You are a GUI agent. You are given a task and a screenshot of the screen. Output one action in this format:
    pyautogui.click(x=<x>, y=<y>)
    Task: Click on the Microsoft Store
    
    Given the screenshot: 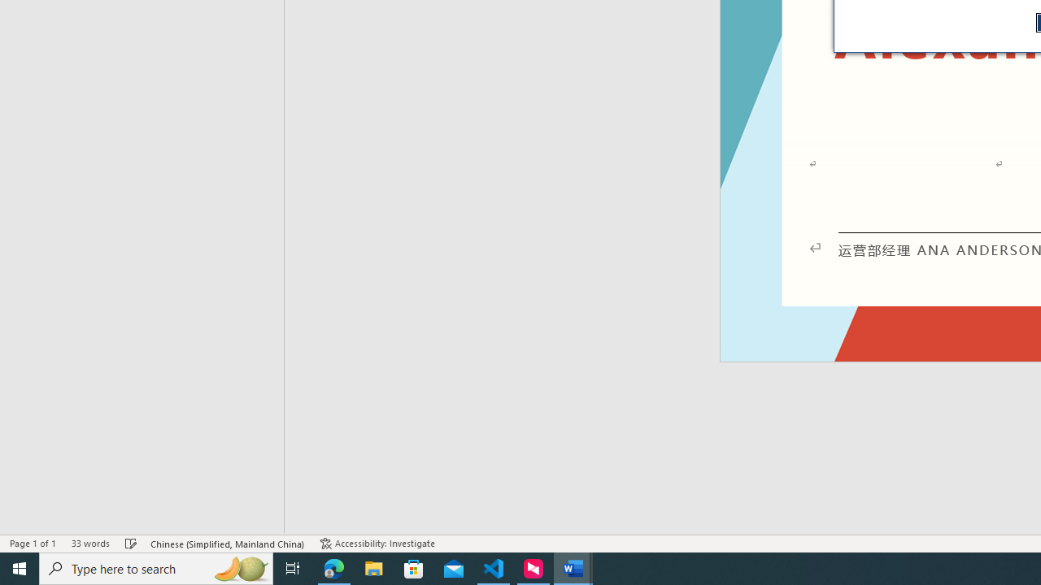 What is the action you would take?
    pyautogui.click(x=414, y=569)
    